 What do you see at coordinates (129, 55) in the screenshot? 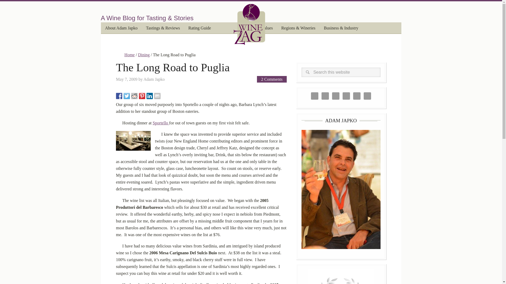
I see `Home` at bounding box center [129, 55].